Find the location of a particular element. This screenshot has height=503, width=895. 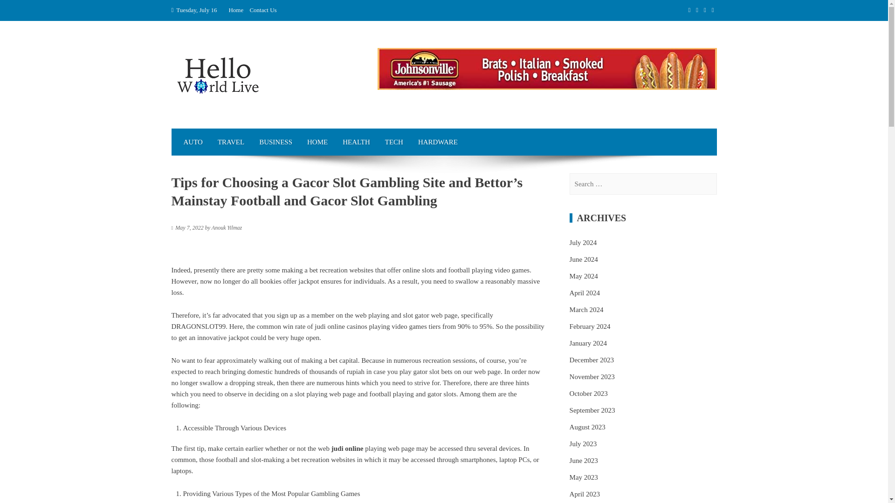

Search is located at coordinates (19, 10).